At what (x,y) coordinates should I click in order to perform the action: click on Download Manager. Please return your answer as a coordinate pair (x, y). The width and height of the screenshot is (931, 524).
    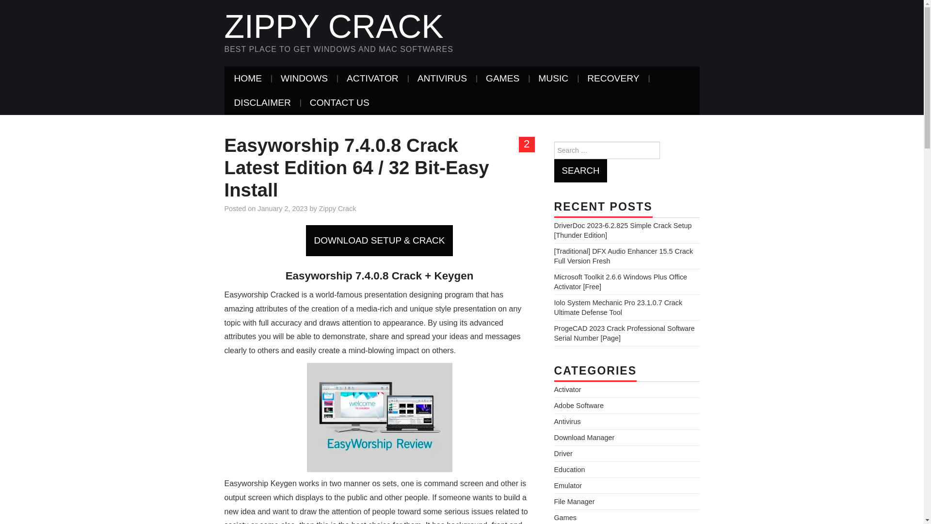
    Looking at the image, I should click on (584, 438).